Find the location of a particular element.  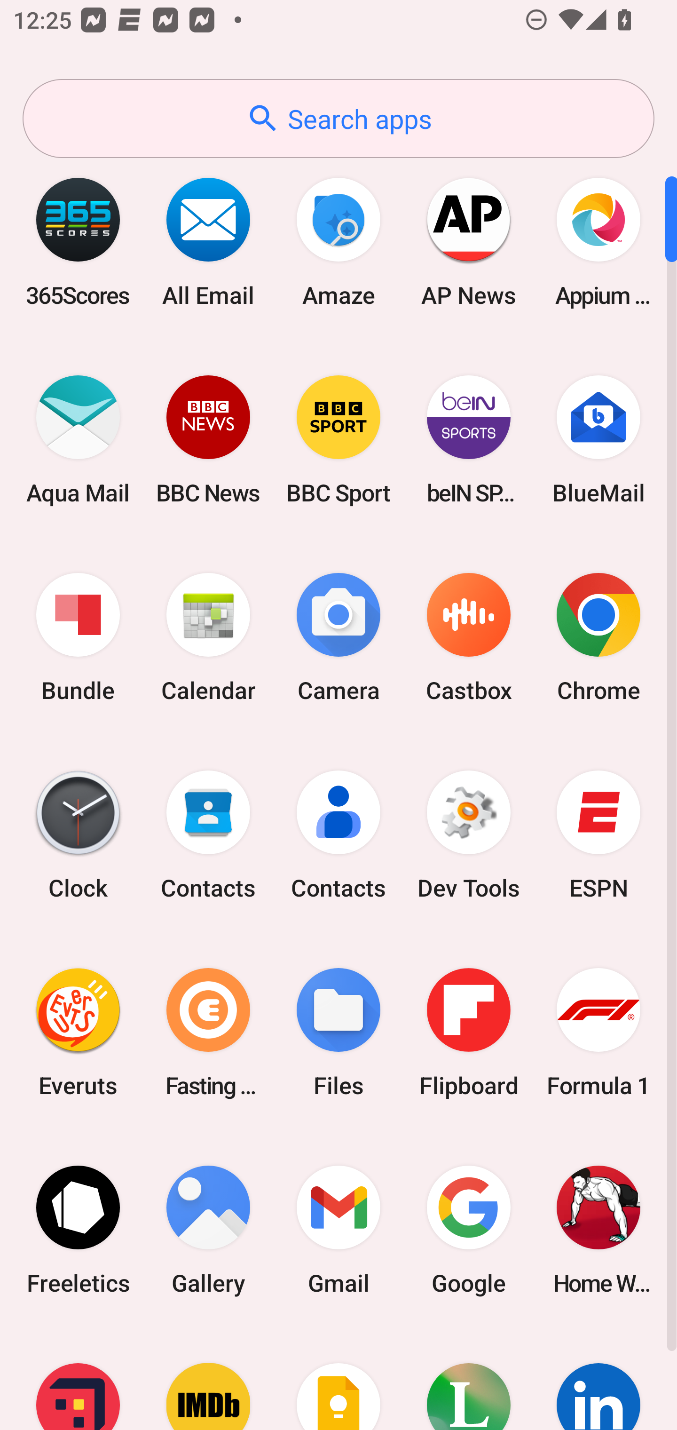

Camera is located at coordinates (338, 638).